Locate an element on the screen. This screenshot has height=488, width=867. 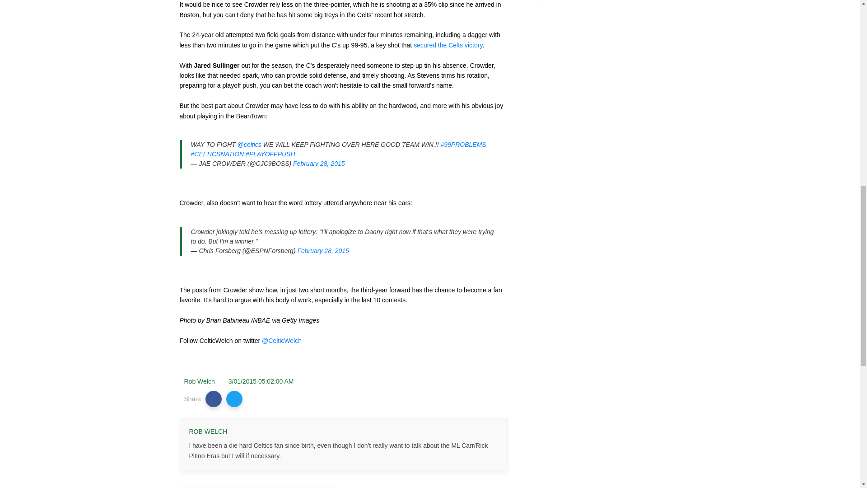
author profile is located at coordinates (208, 432).